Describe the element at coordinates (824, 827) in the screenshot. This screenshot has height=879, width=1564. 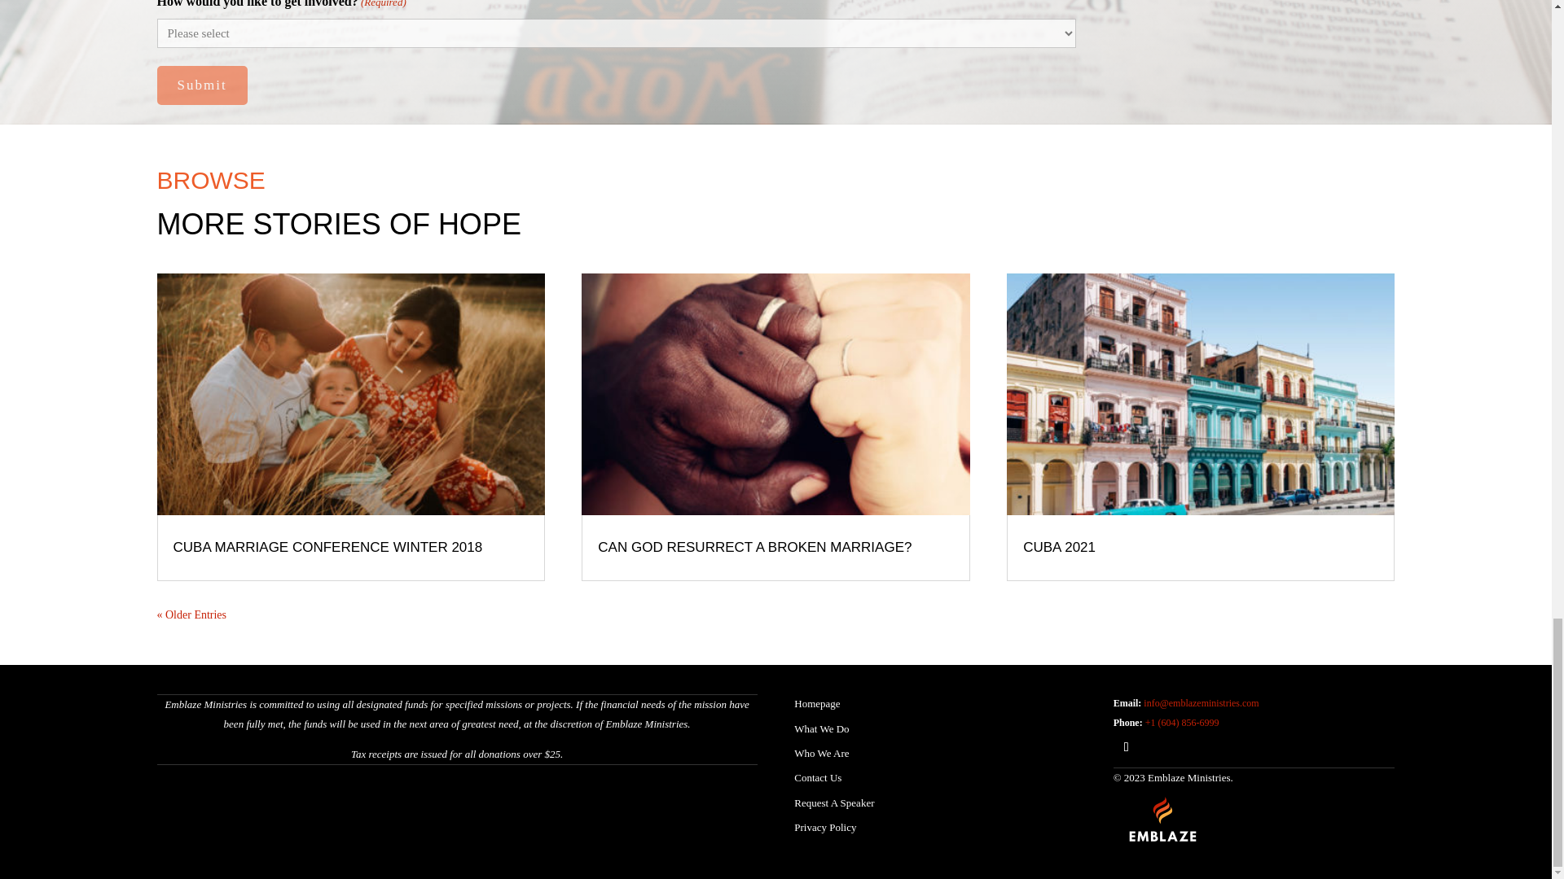
I see `Privacy Policy` at that location.